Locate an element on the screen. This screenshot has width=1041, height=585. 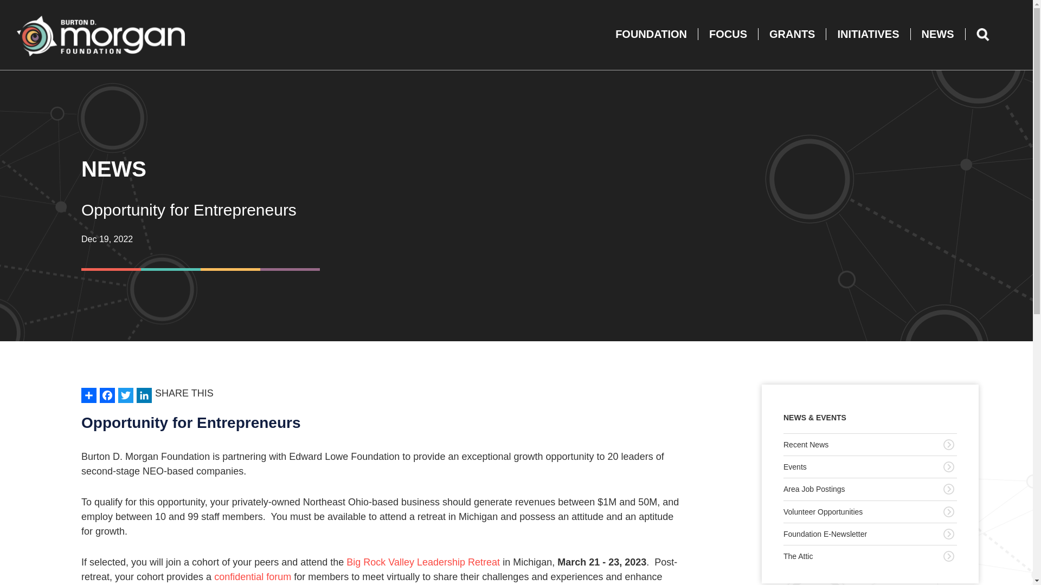
Skip to main content is located at coordinates (77, 36).